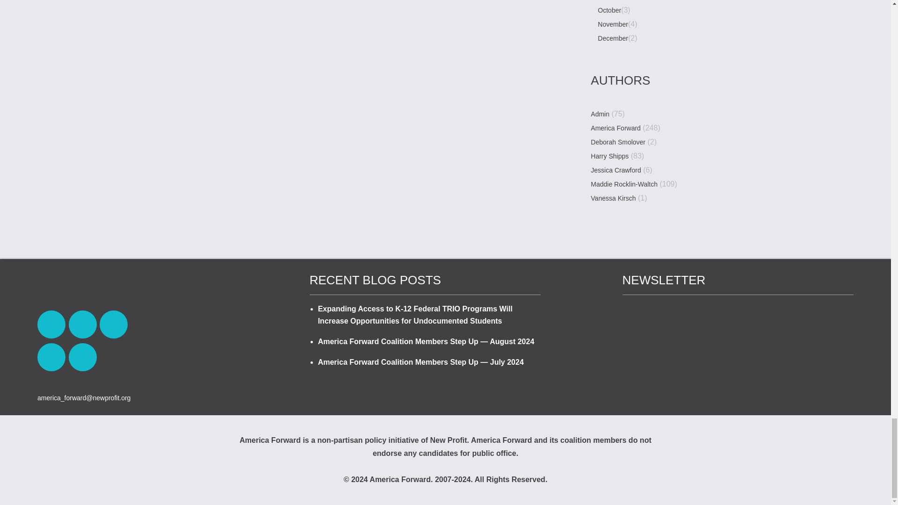  I want to click on Posts by Harry Shipps, so click(610, 156).